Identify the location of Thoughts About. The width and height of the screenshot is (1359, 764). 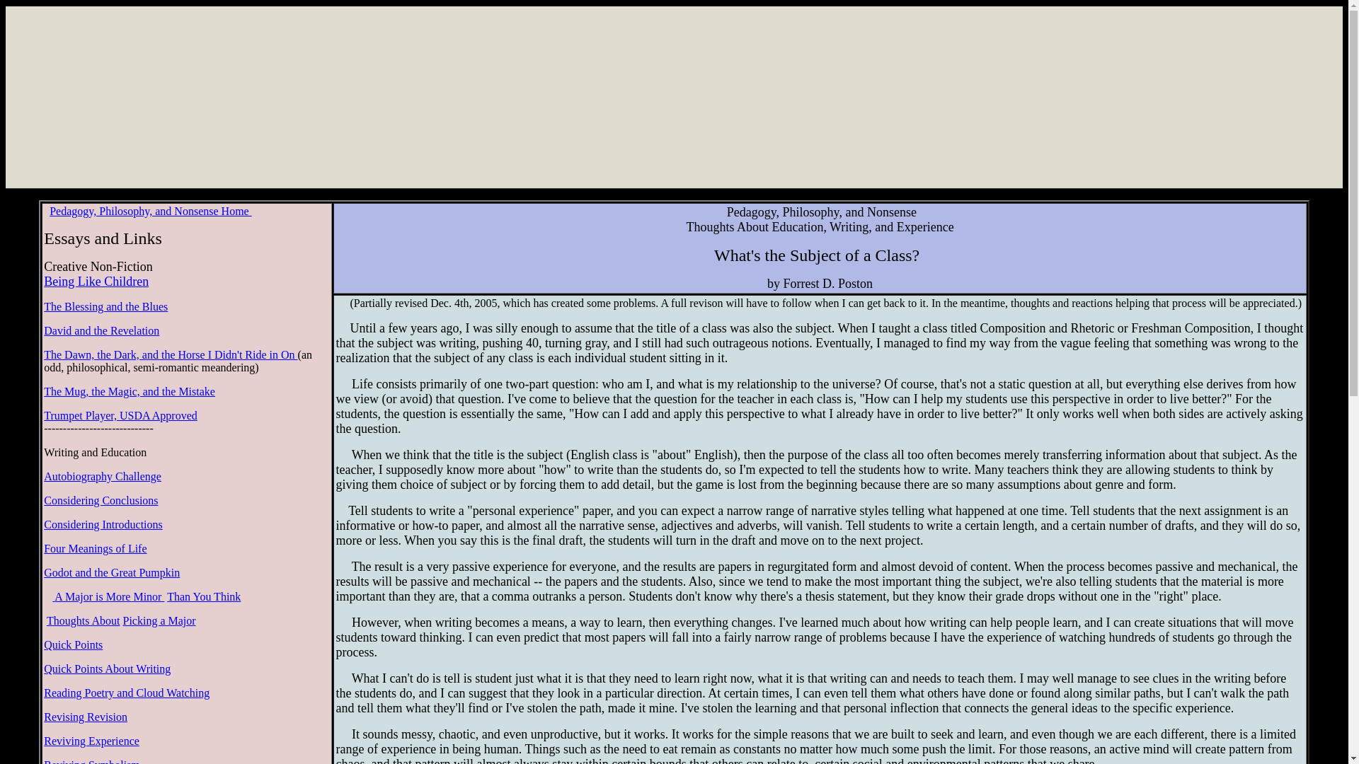
(84, 620).